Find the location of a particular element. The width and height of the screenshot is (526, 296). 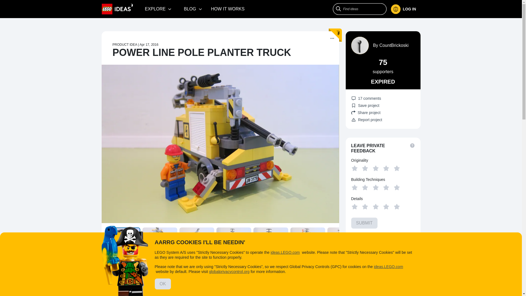

BLOG is located at coordinates (193, 9).